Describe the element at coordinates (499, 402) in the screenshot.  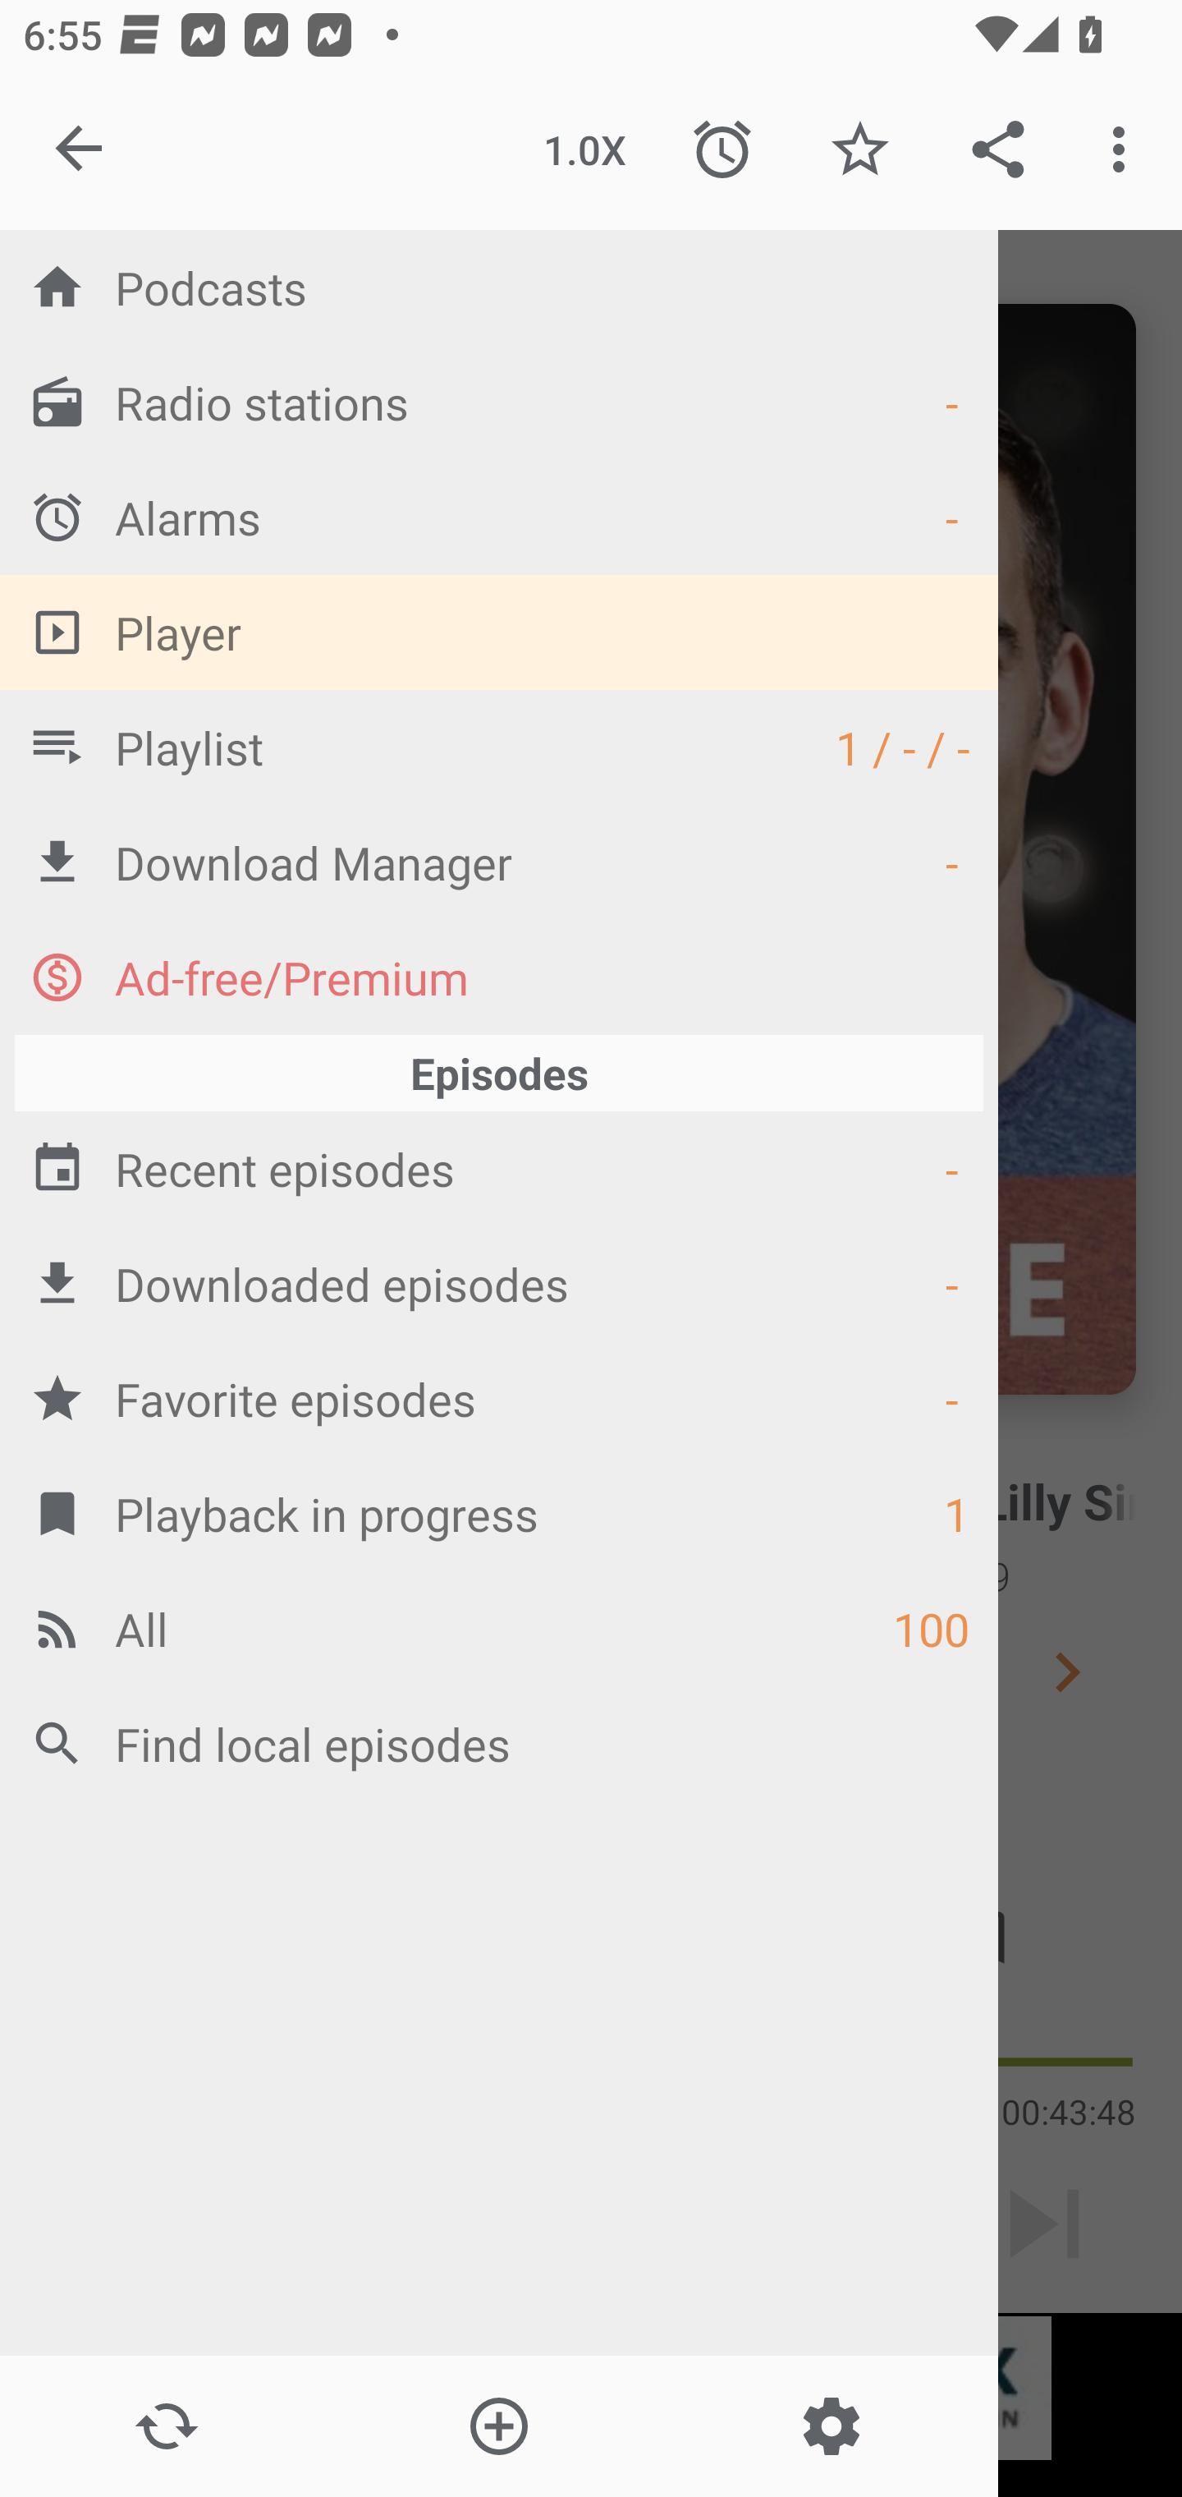
I see `Radio stations  - ` at that location.